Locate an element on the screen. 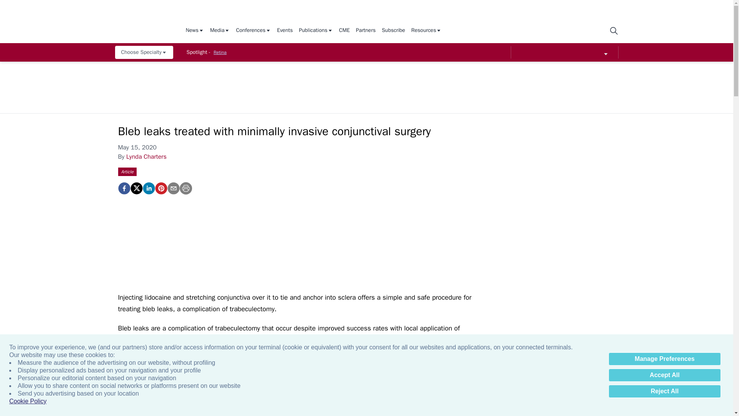 Image resolution: width=739 pixels, height=416 pixels. Events is located at coordinates (285, 31).